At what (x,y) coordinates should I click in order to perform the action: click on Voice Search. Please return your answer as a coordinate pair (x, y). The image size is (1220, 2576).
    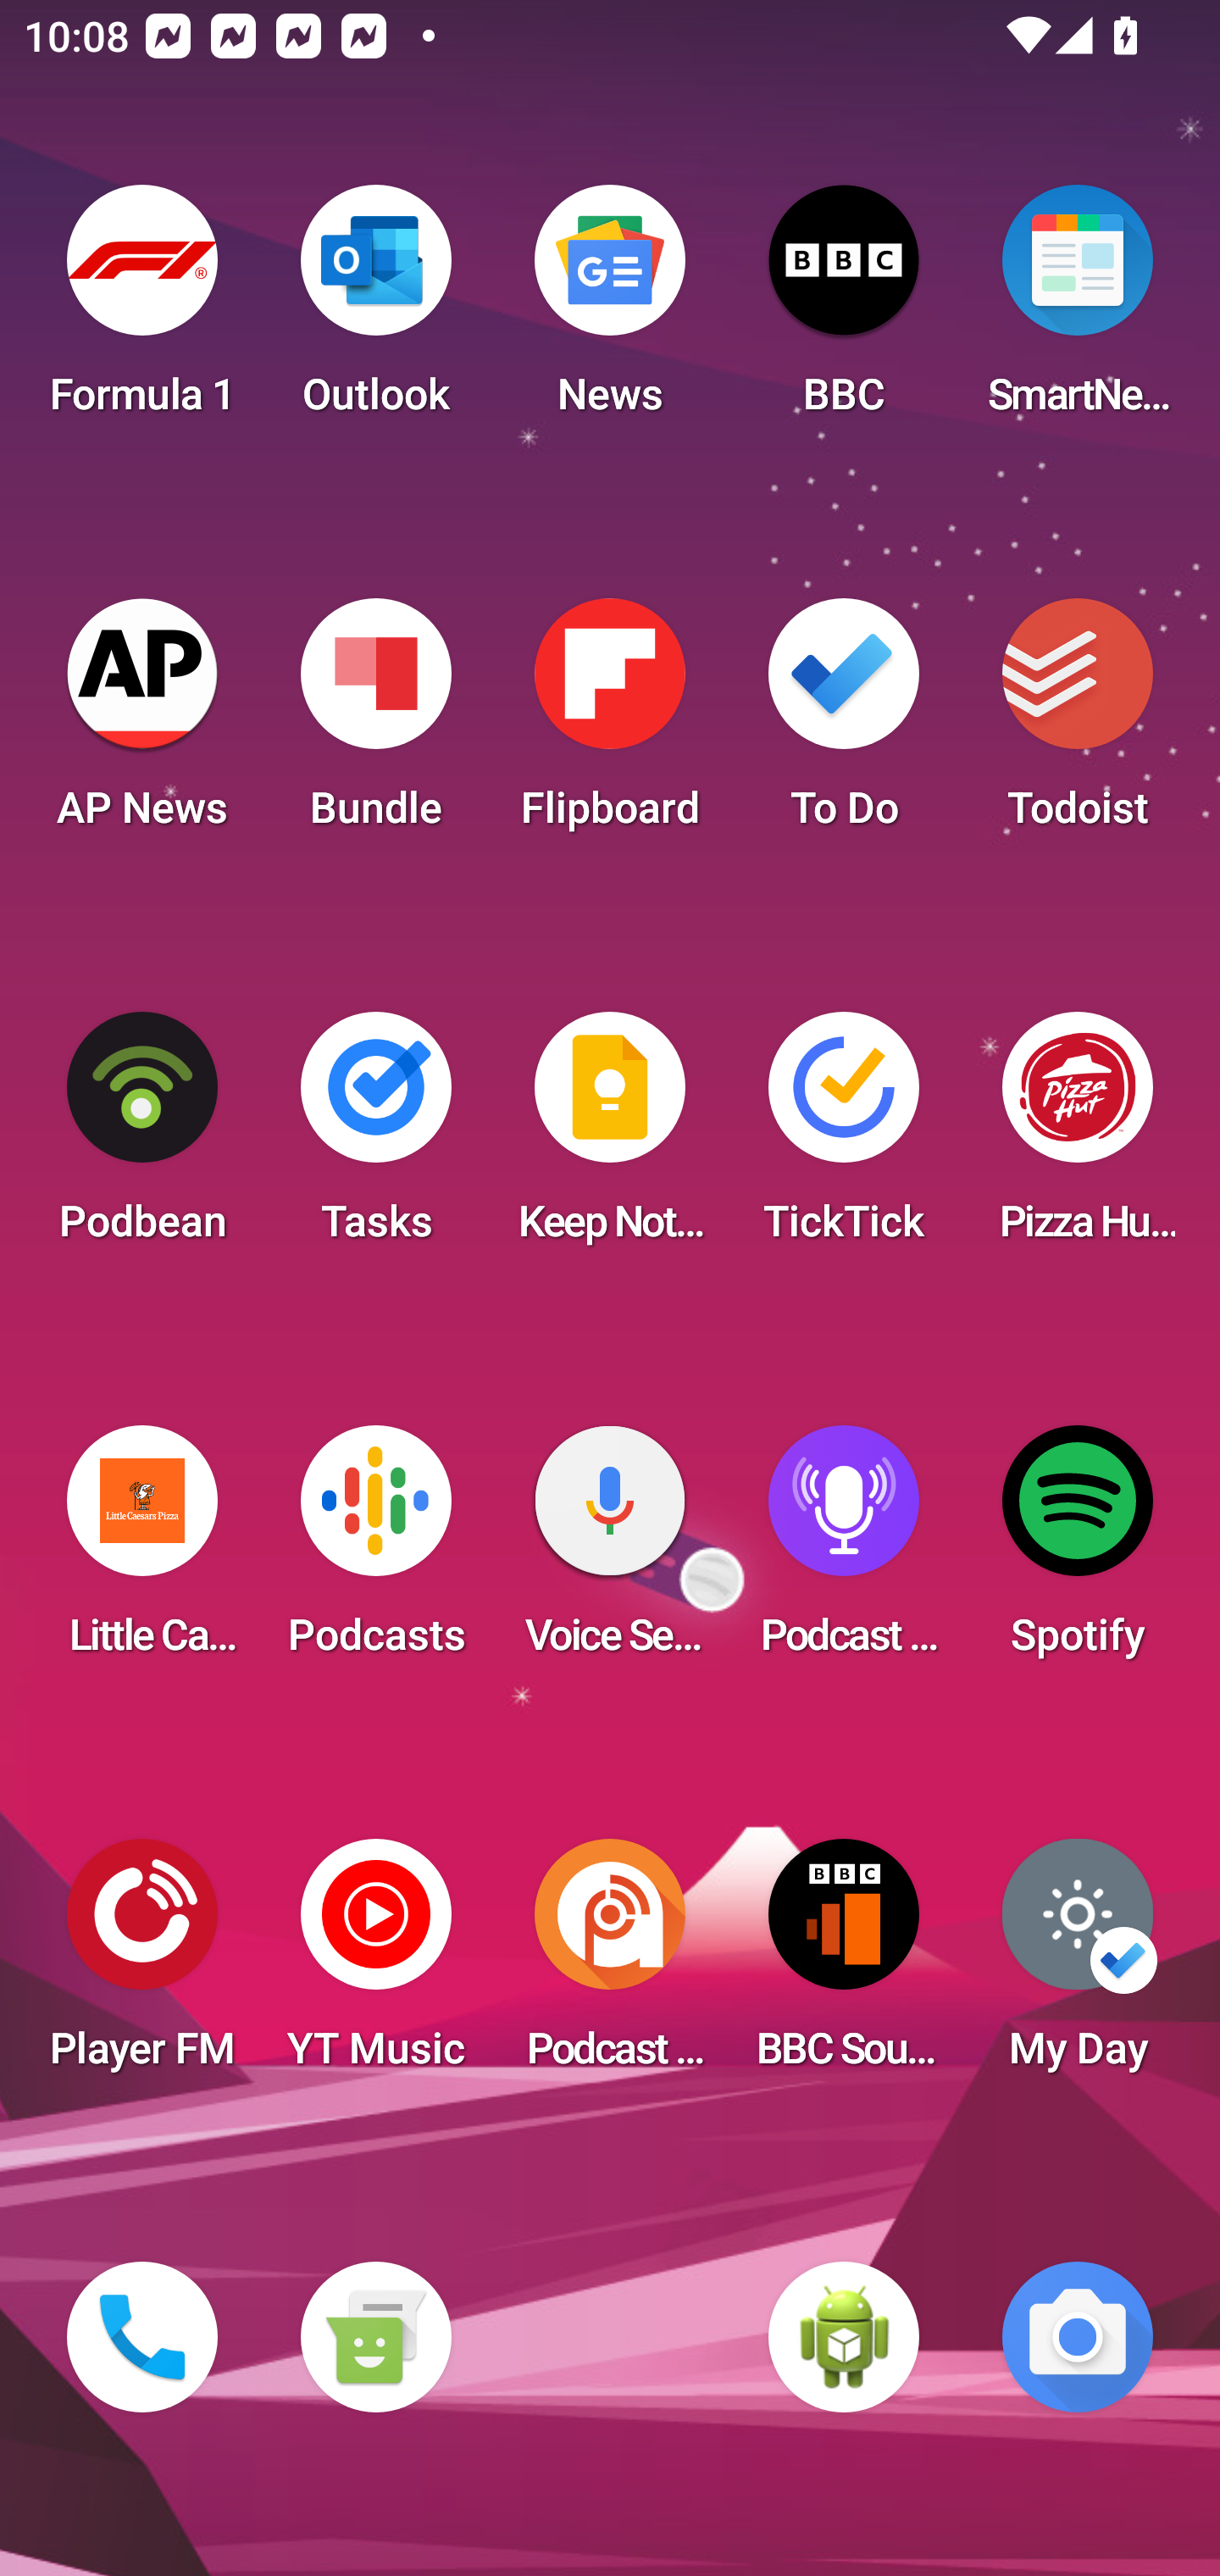
    Looking at the image, I should click on (610, 1551).